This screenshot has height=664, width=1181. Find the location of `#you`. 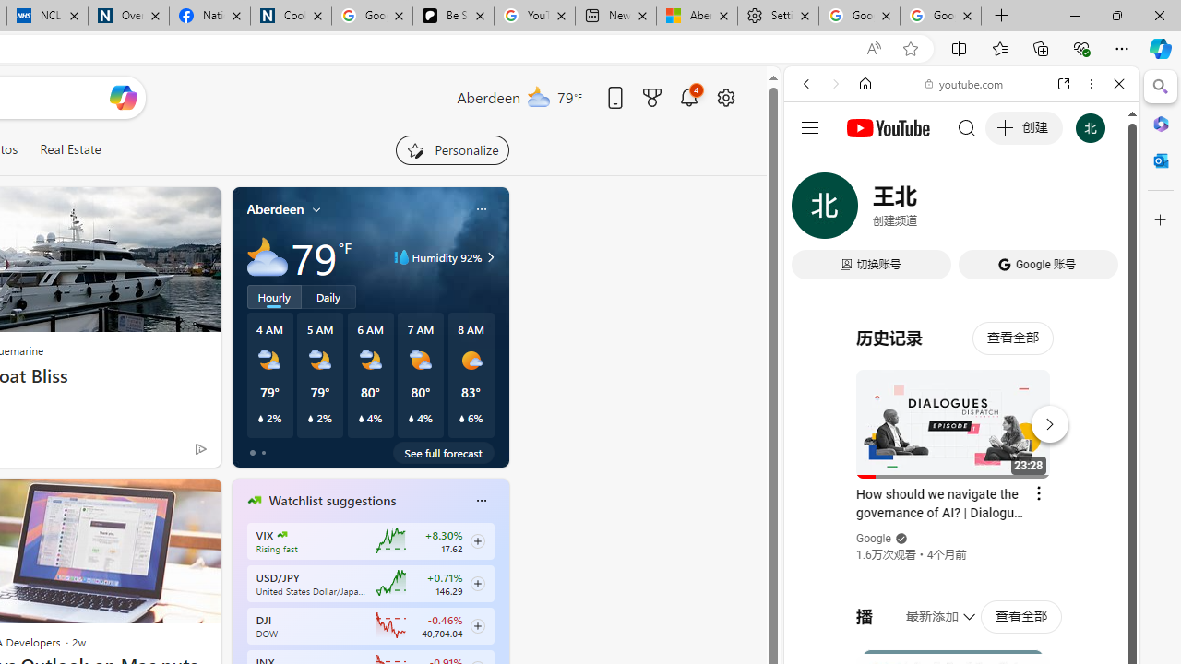

#you is located at coordinates (961, 411).